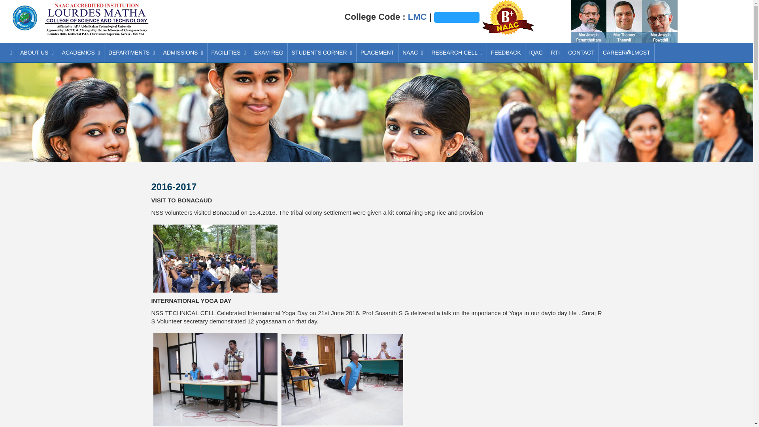 The image size is (759, 427). What do you see at coordinates (36, 52) in the screenshot?
I see `ABOUT US` at bounding box center [36, 52].